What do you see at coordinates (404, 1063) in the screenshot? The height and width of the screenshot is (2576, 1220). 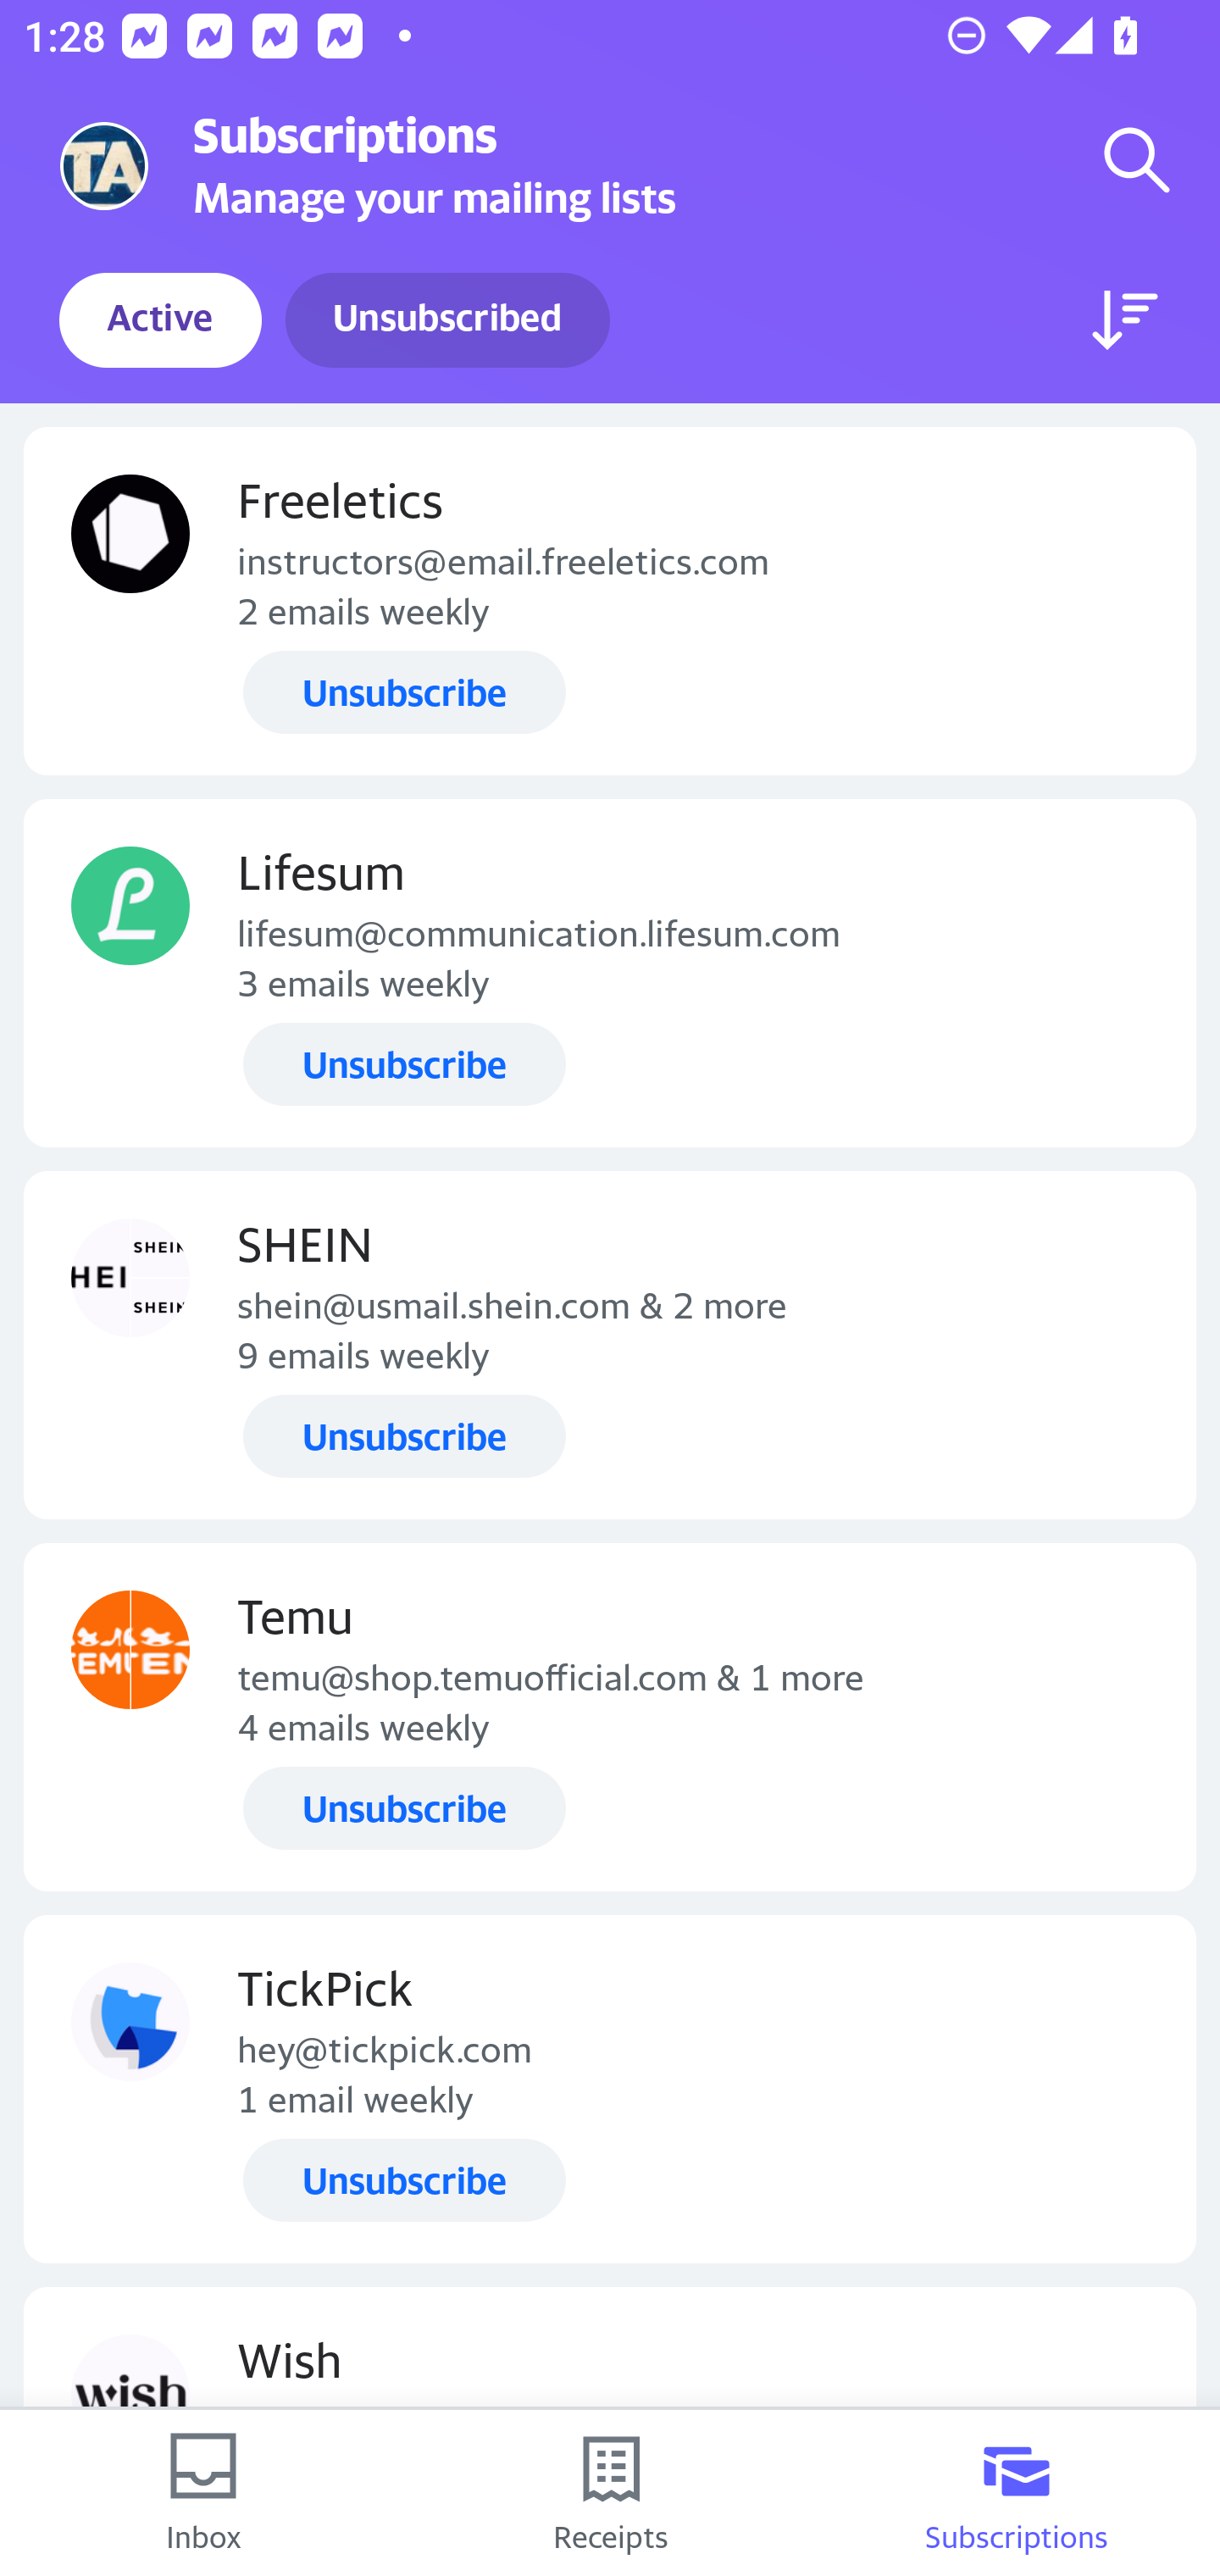 I see `Unsubscribe` at bounding box center [404, 1063].